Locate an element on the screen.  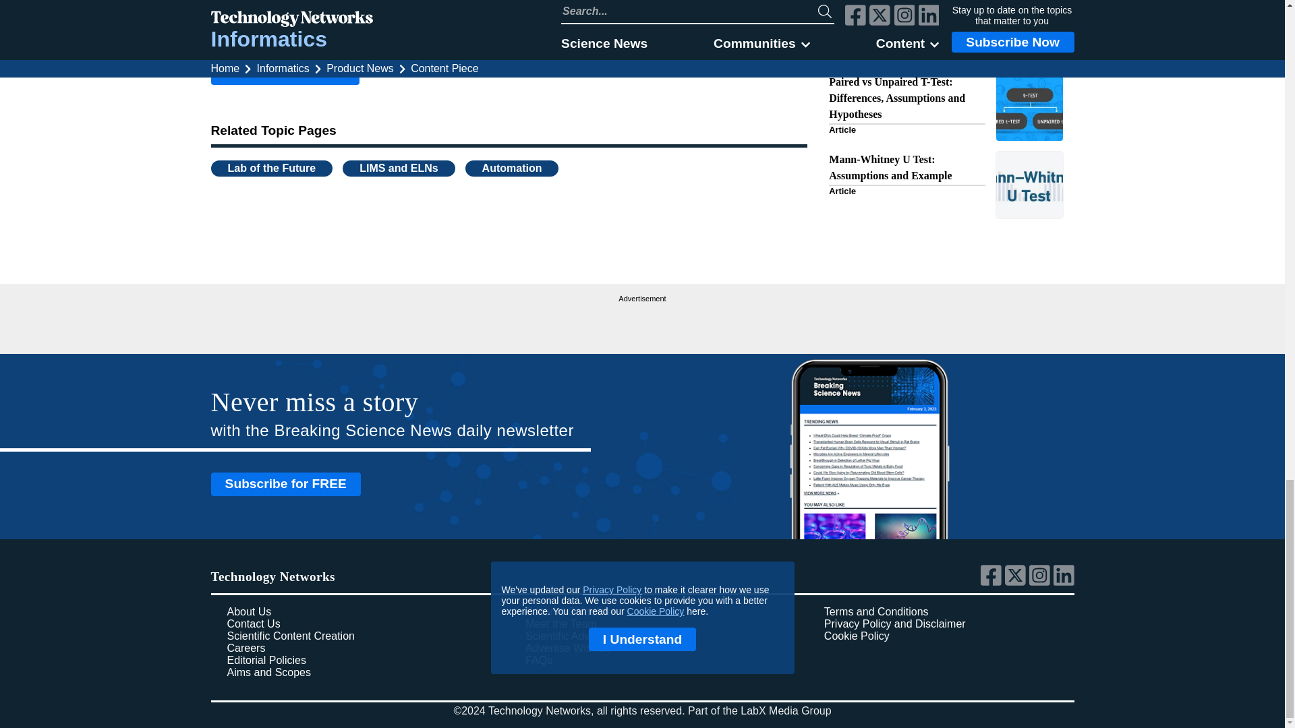
3rd party ad content is located at coordinates (642, 322).